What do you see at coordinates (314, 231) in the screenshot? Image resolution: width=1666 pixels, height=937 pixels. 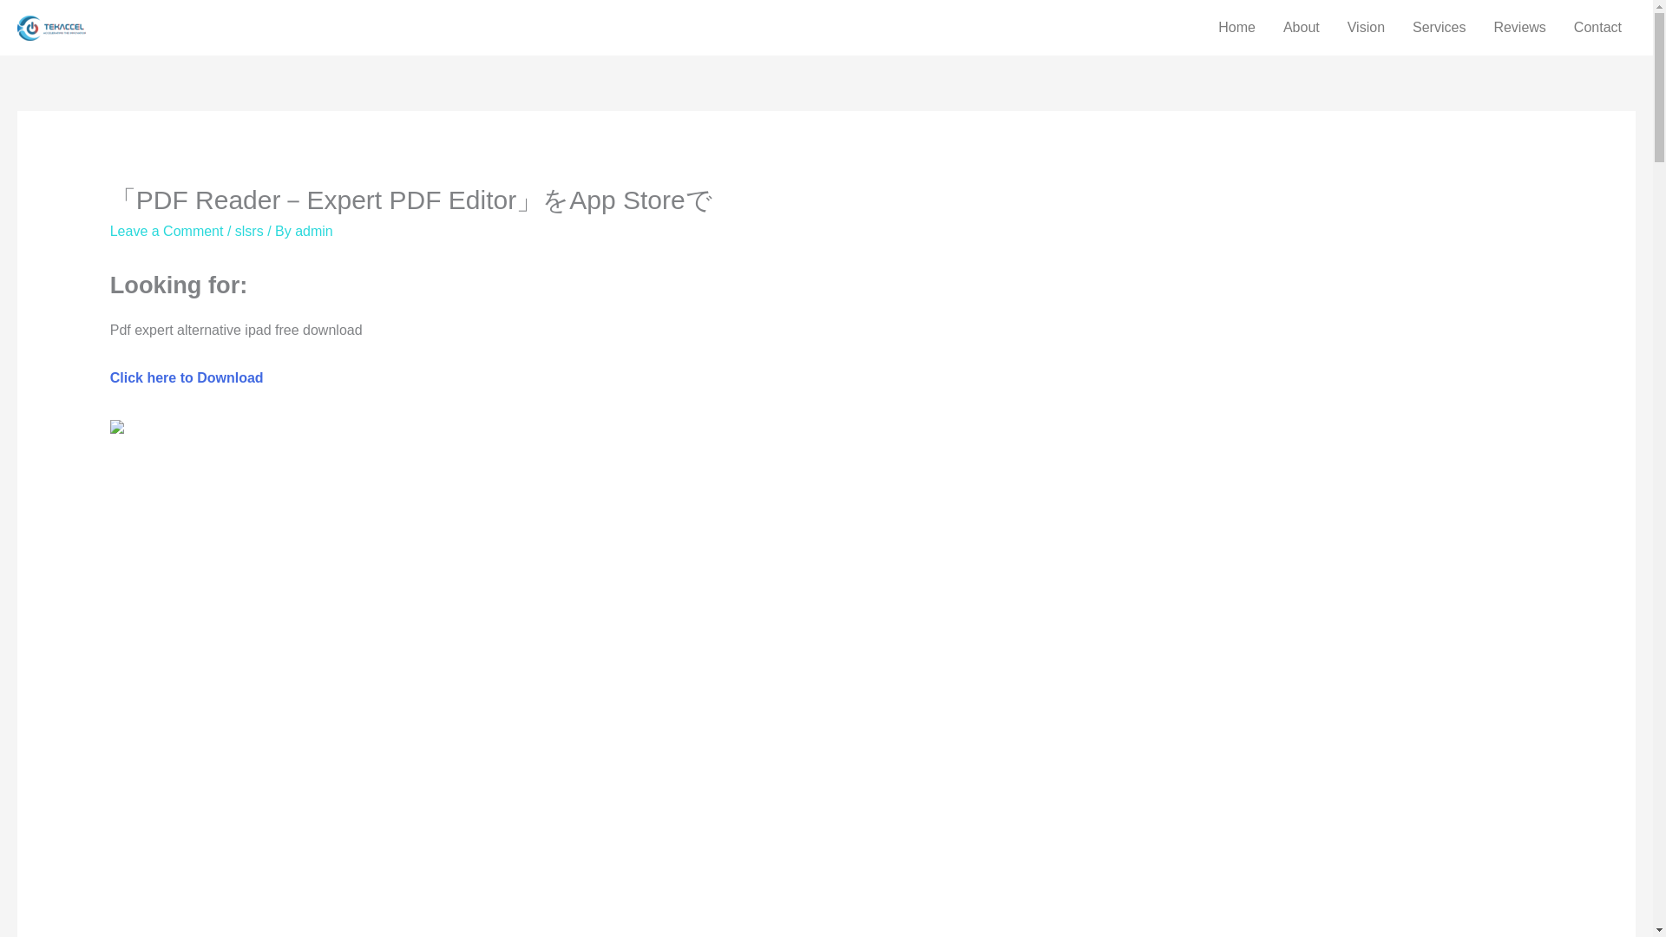 I see `admin` at bounding box center [314, 231].